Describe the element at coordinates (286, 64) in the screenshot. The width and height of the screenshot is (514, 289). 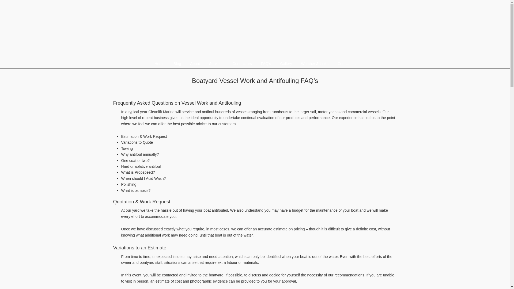
I see `Gallery` at that location.